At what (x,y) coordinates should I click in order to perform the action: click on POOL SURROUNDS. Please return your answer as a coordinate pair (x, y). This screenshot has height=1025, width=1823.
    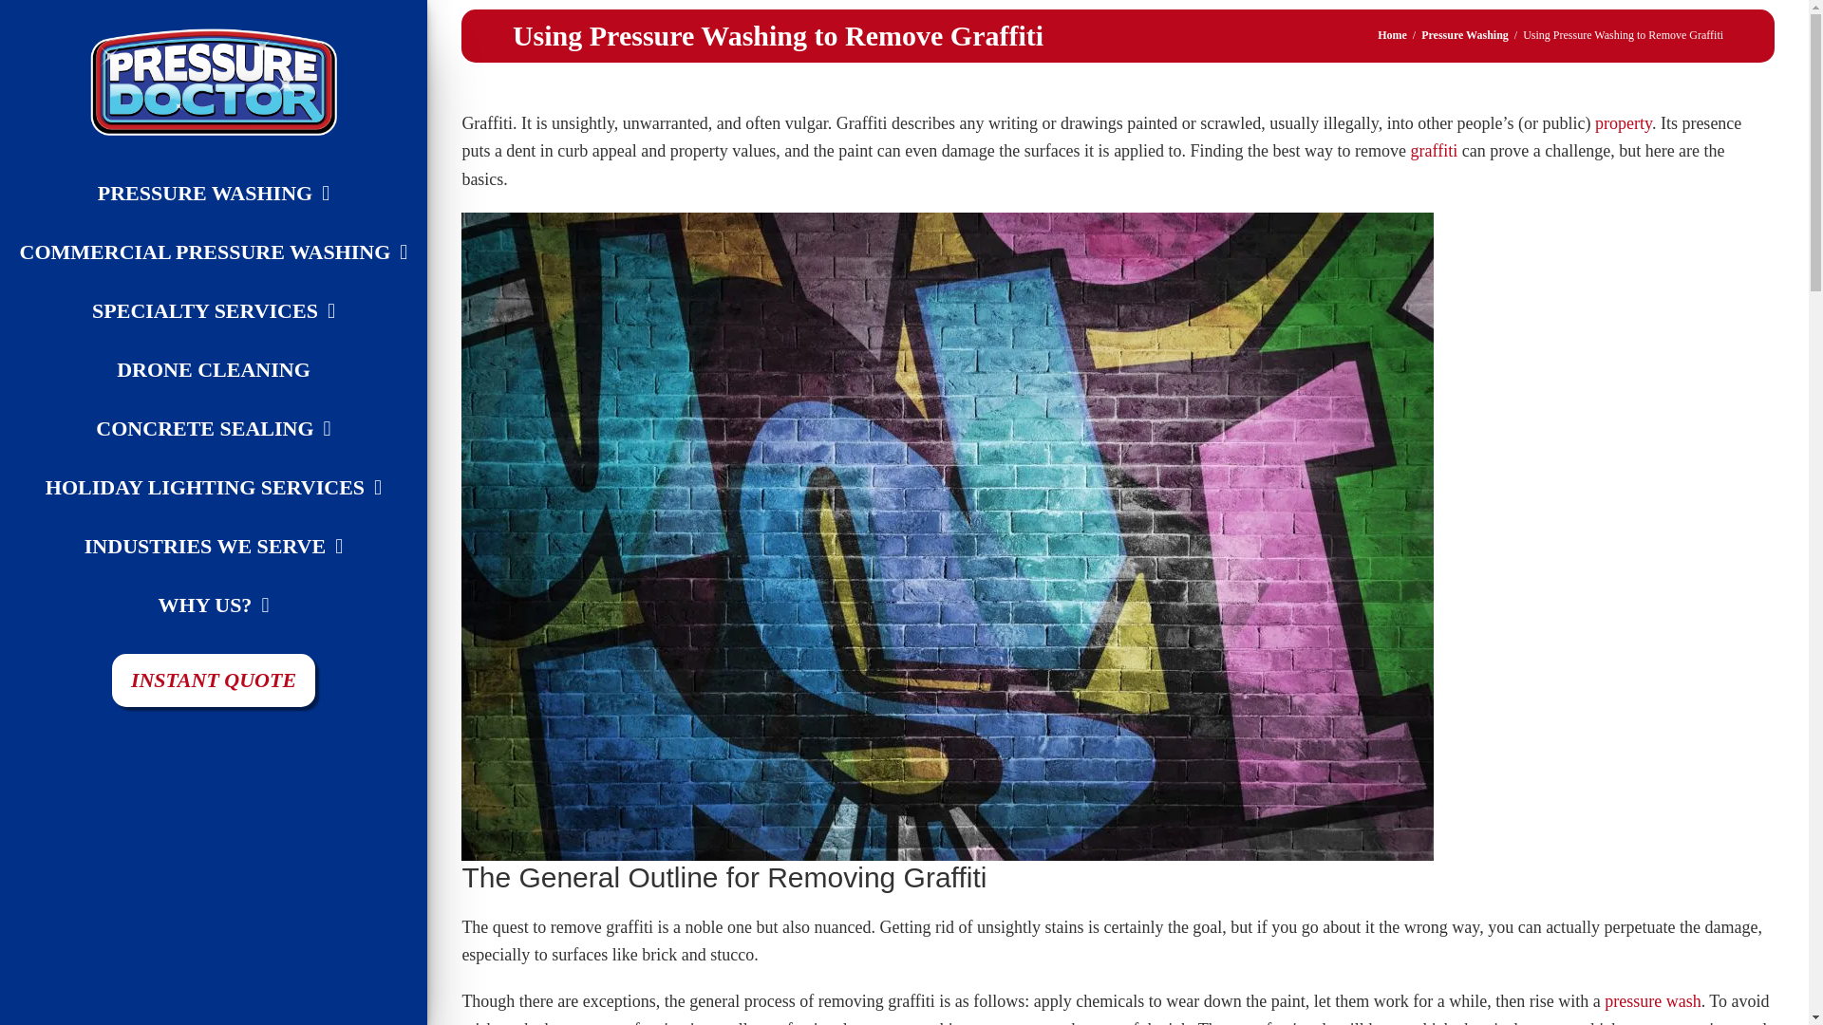
    Looking at the image, I should click on (256, 484).